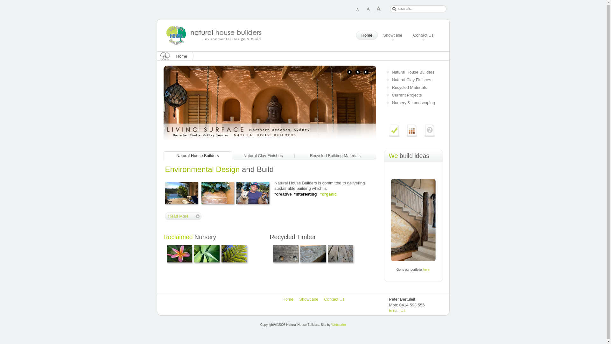 The width and height of the screenshot is (611, 344). I want to click on Natural House Builders, so click(413, 72).